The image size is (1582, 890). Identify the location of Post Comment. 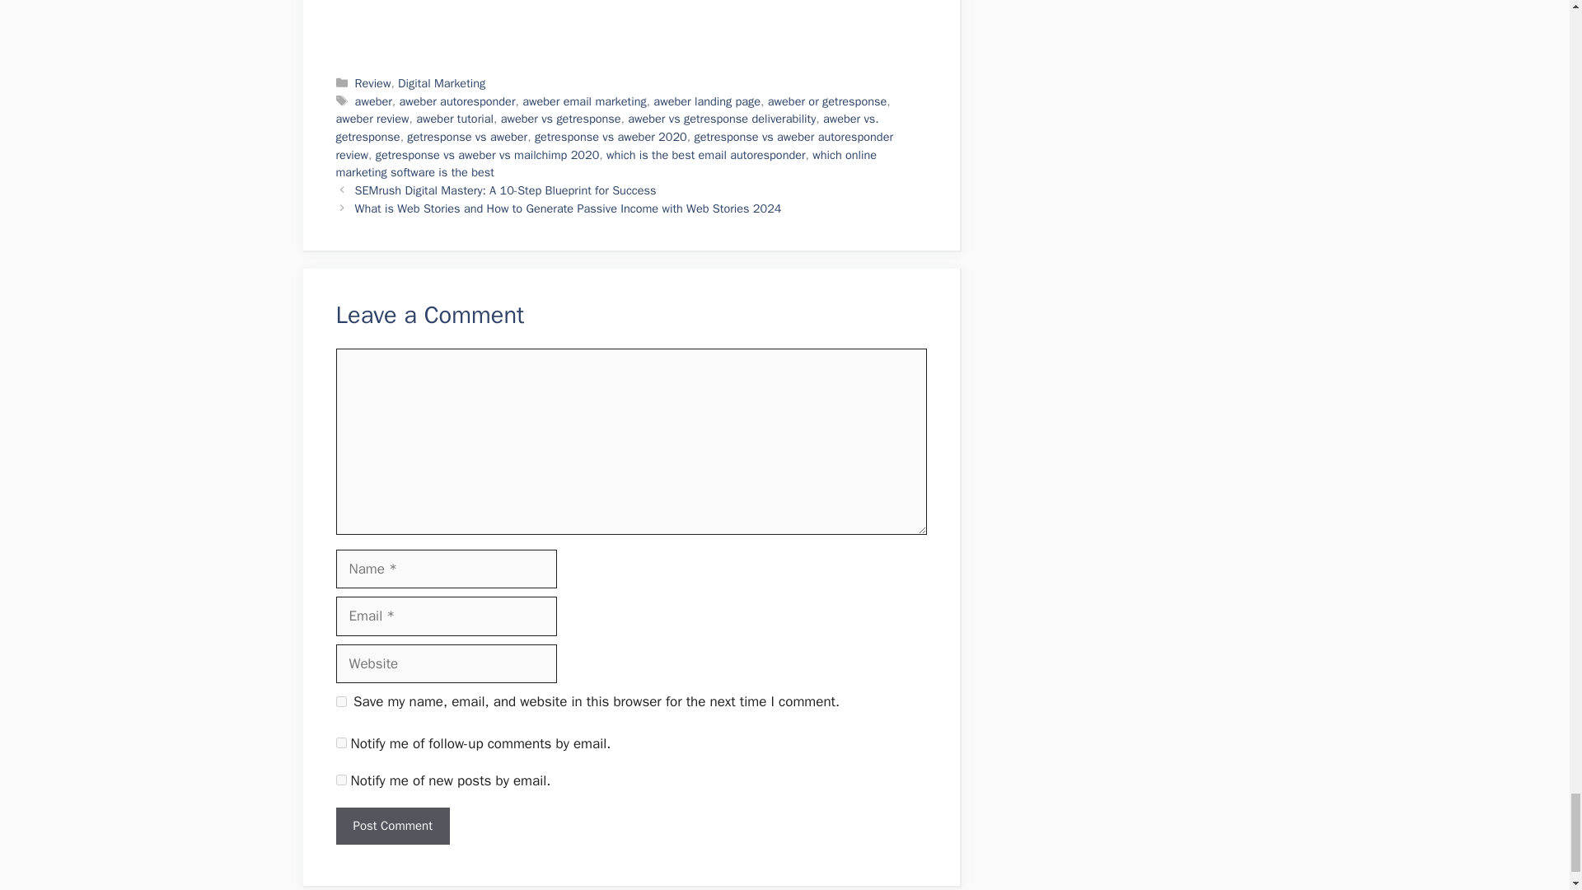
(392, 826).